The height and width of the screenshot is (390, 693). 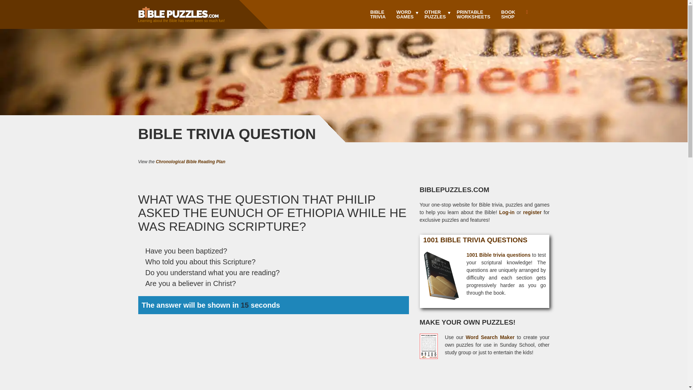 What do you see at coordinates (498, 255) in the screenshot?
I see `more` at bounding box center [498, 255].